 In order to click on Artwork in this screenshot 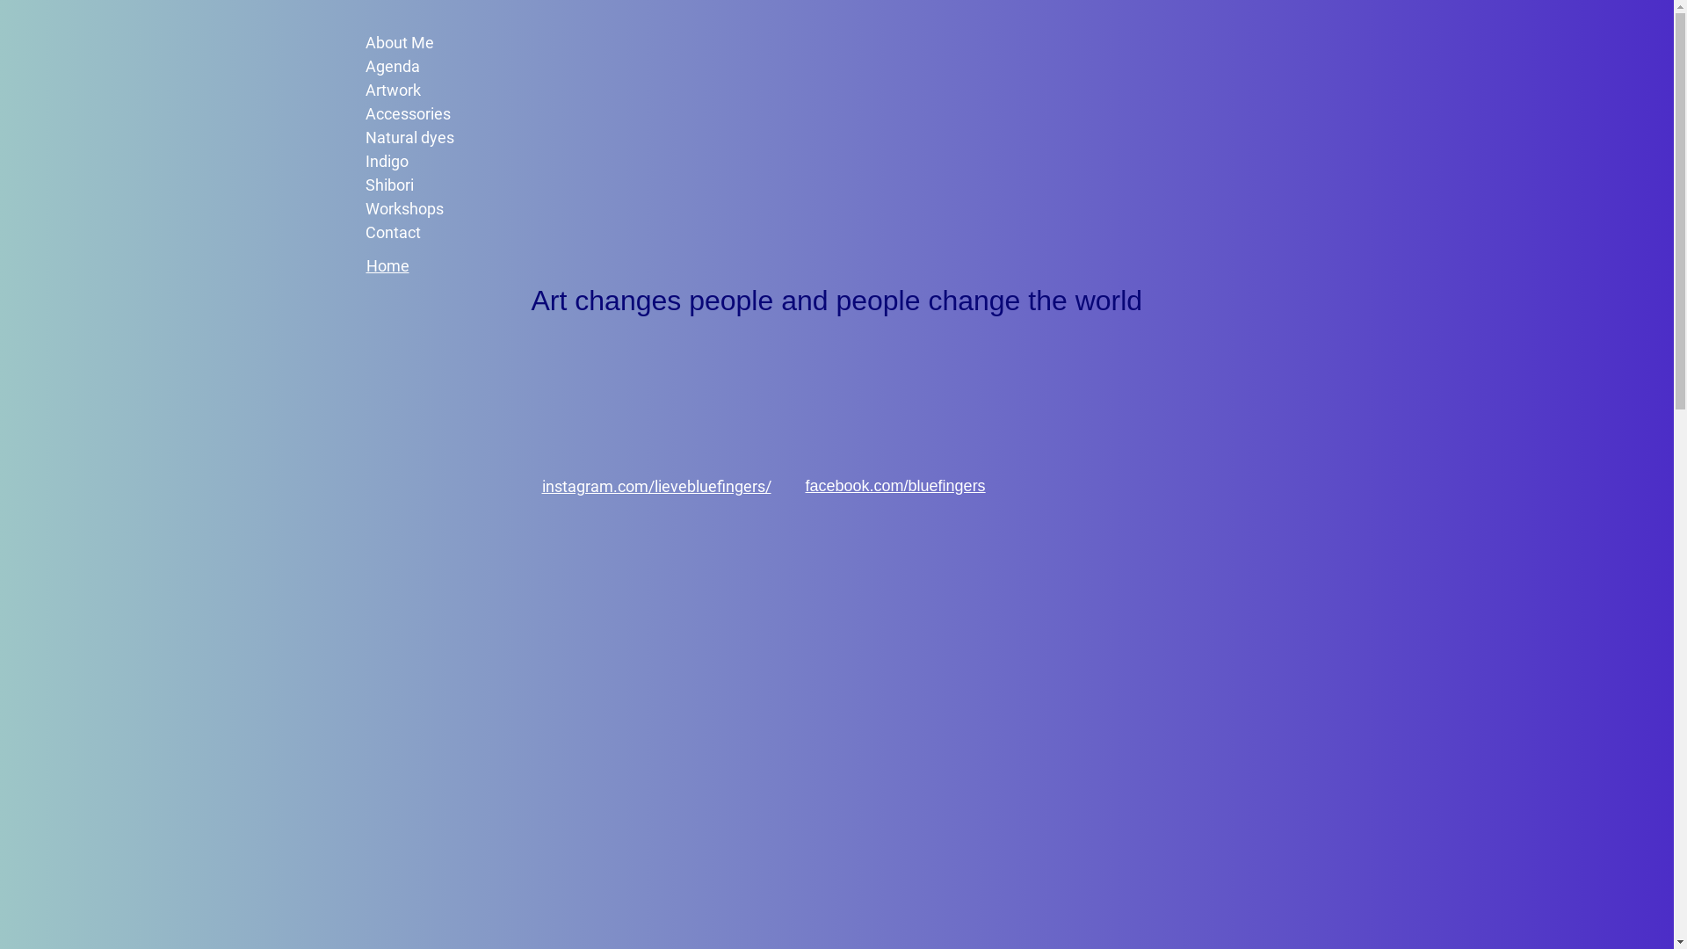, I will do `click(440, 90)`.